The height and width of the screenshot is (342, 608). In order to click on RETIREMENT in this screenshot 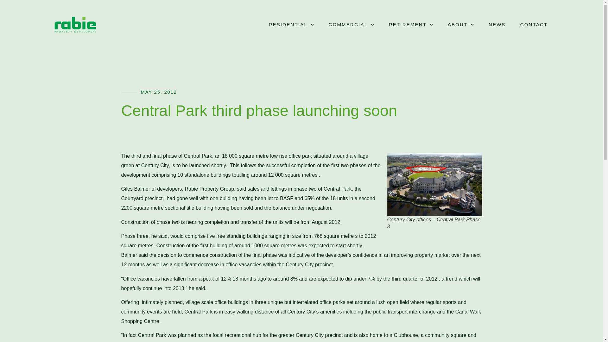, I will do `click(411, 25)`.